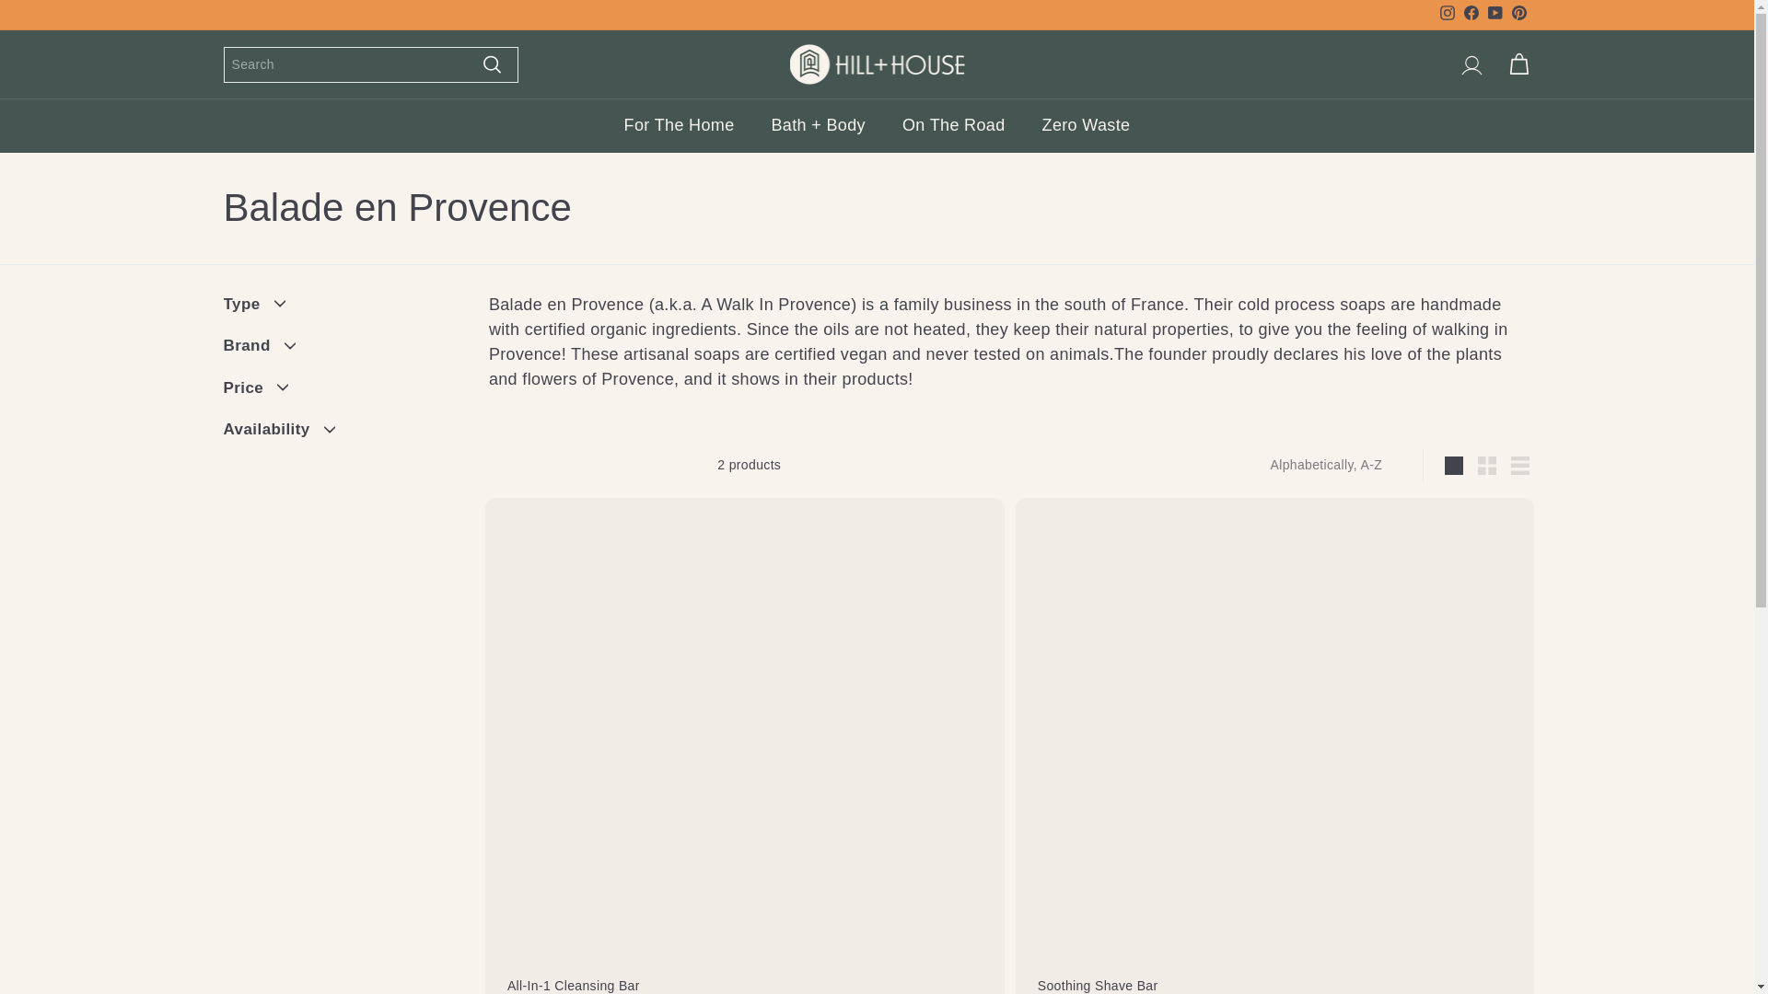 This screenshot has width=1768, height=994. I want to click on Zero Waste, so click(1087, 125).